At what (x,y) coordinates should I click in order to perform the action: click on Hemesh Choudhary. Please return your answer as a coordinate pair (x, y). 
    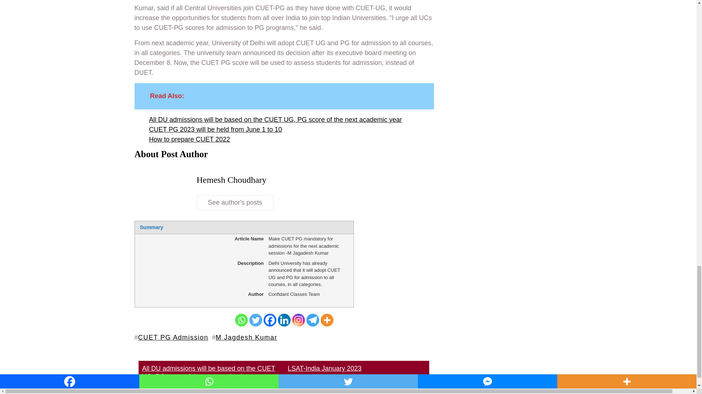
    Looking at the image, I should click on (231, 179).